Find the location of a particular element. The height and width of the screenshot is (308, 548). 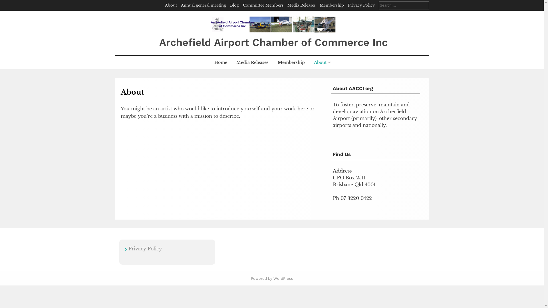

Privacy Policy is located at coordinates (145, 249).